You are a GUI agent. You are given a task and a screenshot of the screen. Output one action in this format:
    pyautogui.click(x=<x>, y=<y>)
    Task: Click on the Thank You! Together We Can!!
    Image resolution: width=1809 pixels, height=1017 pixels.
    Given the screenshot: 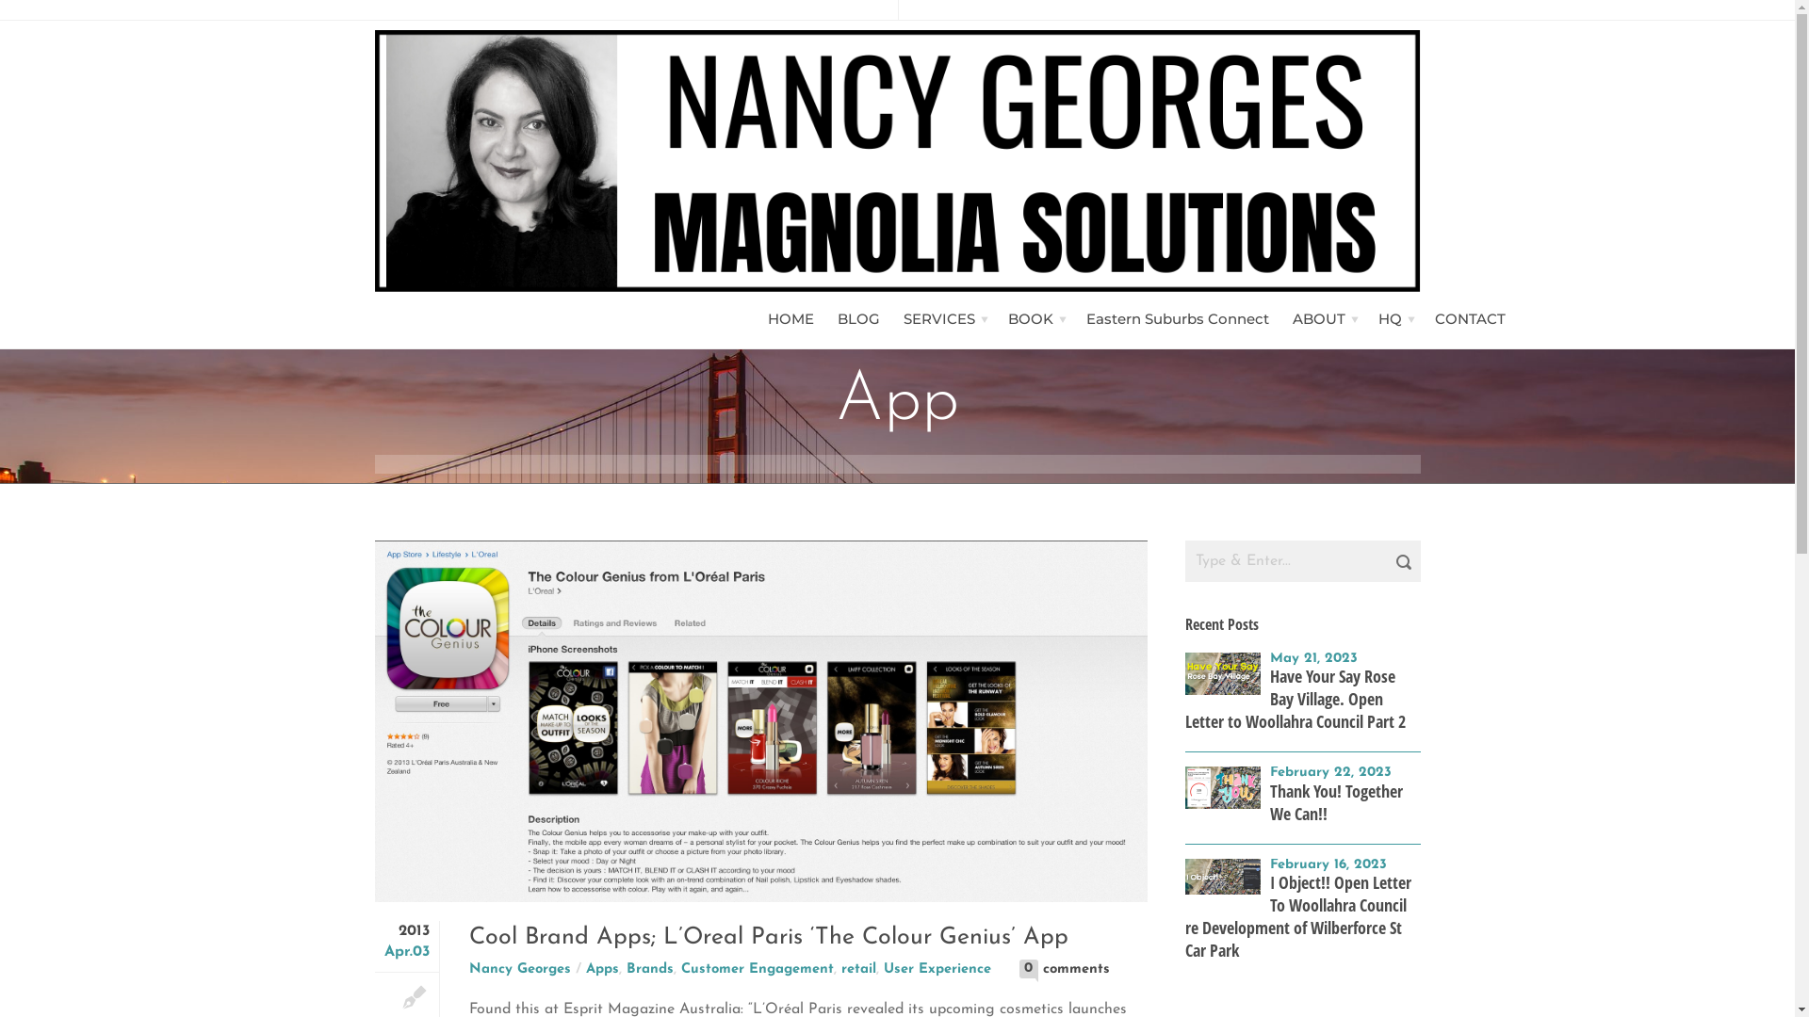 What is the action you would take?
    pyautogui.click(x=1336, y=802)
    